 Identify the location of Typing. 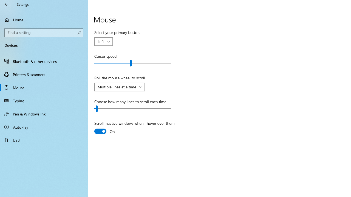
(44, 101).